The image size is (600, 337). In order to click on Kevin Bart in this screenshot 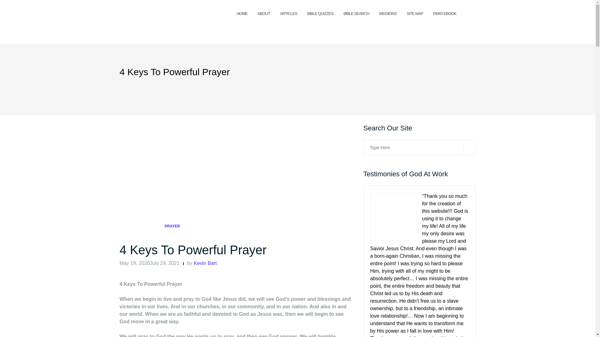, I will do `click(205, 263)`.